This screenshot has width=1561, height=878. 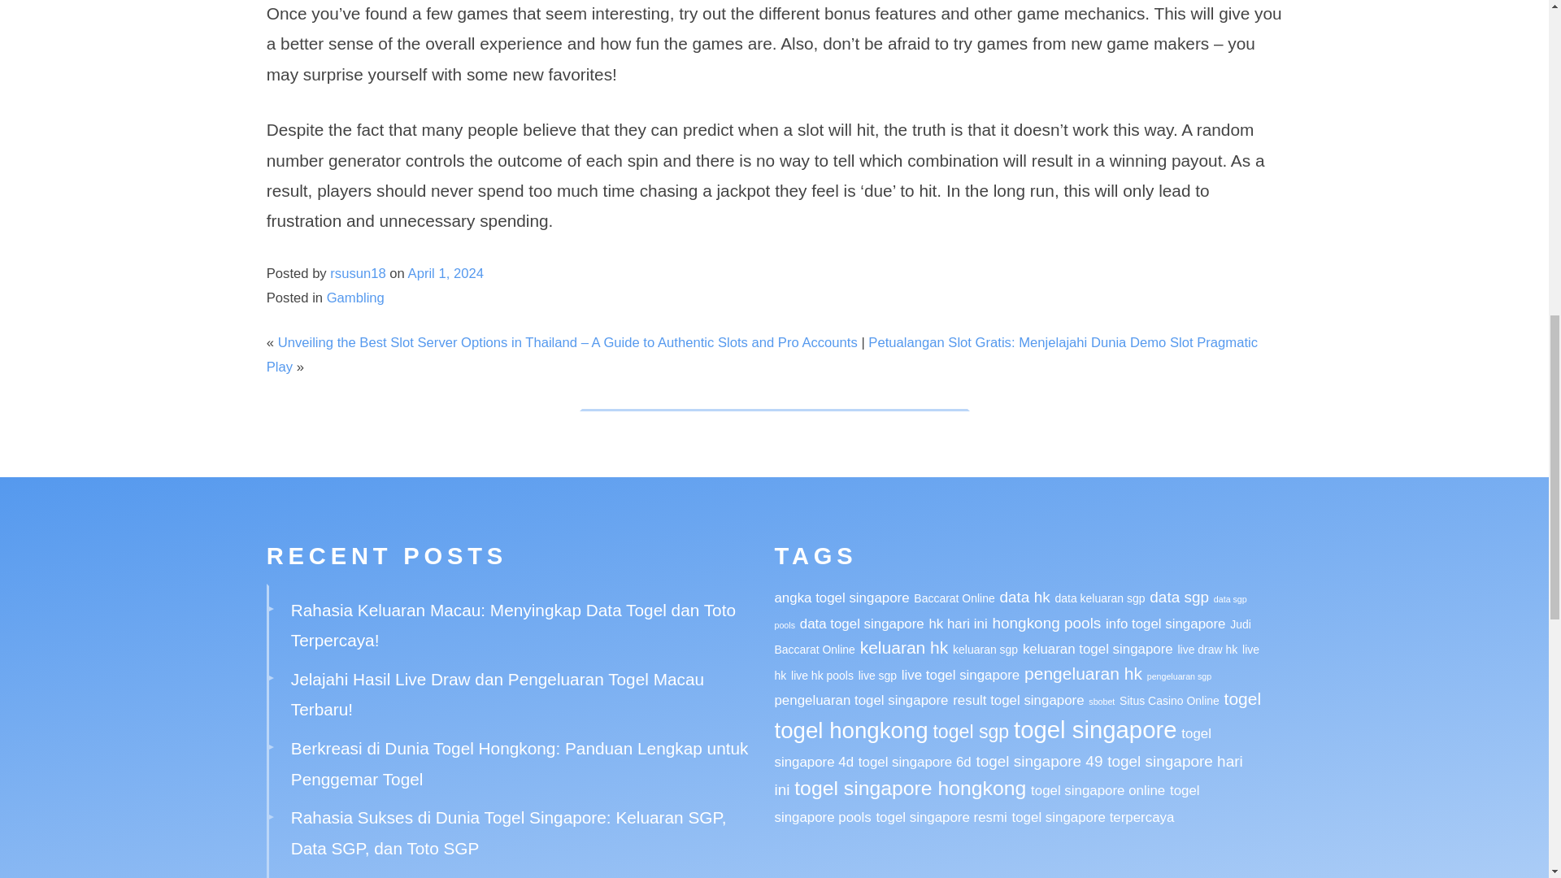 What do you see at coordinates (354, 298) in the screenshot?
I see `Gambling` at bounding box center [354, 298].